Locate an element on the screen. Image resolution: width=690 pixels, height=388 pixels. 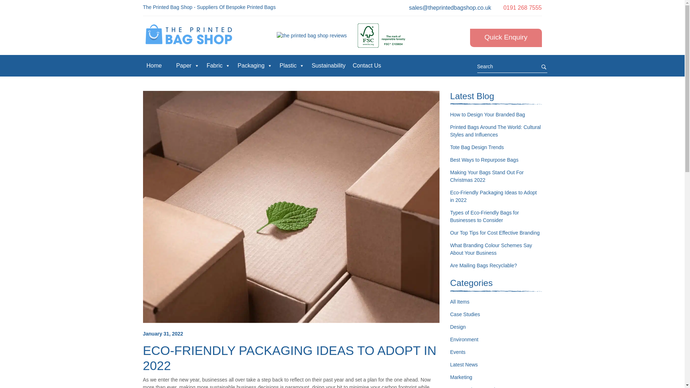
Fabric is located at coordinates (218, 65).